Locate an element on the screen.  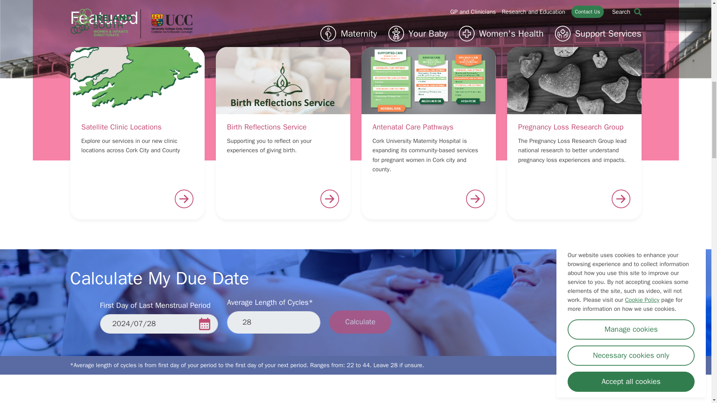
28 is located at coordinates (274, 322).